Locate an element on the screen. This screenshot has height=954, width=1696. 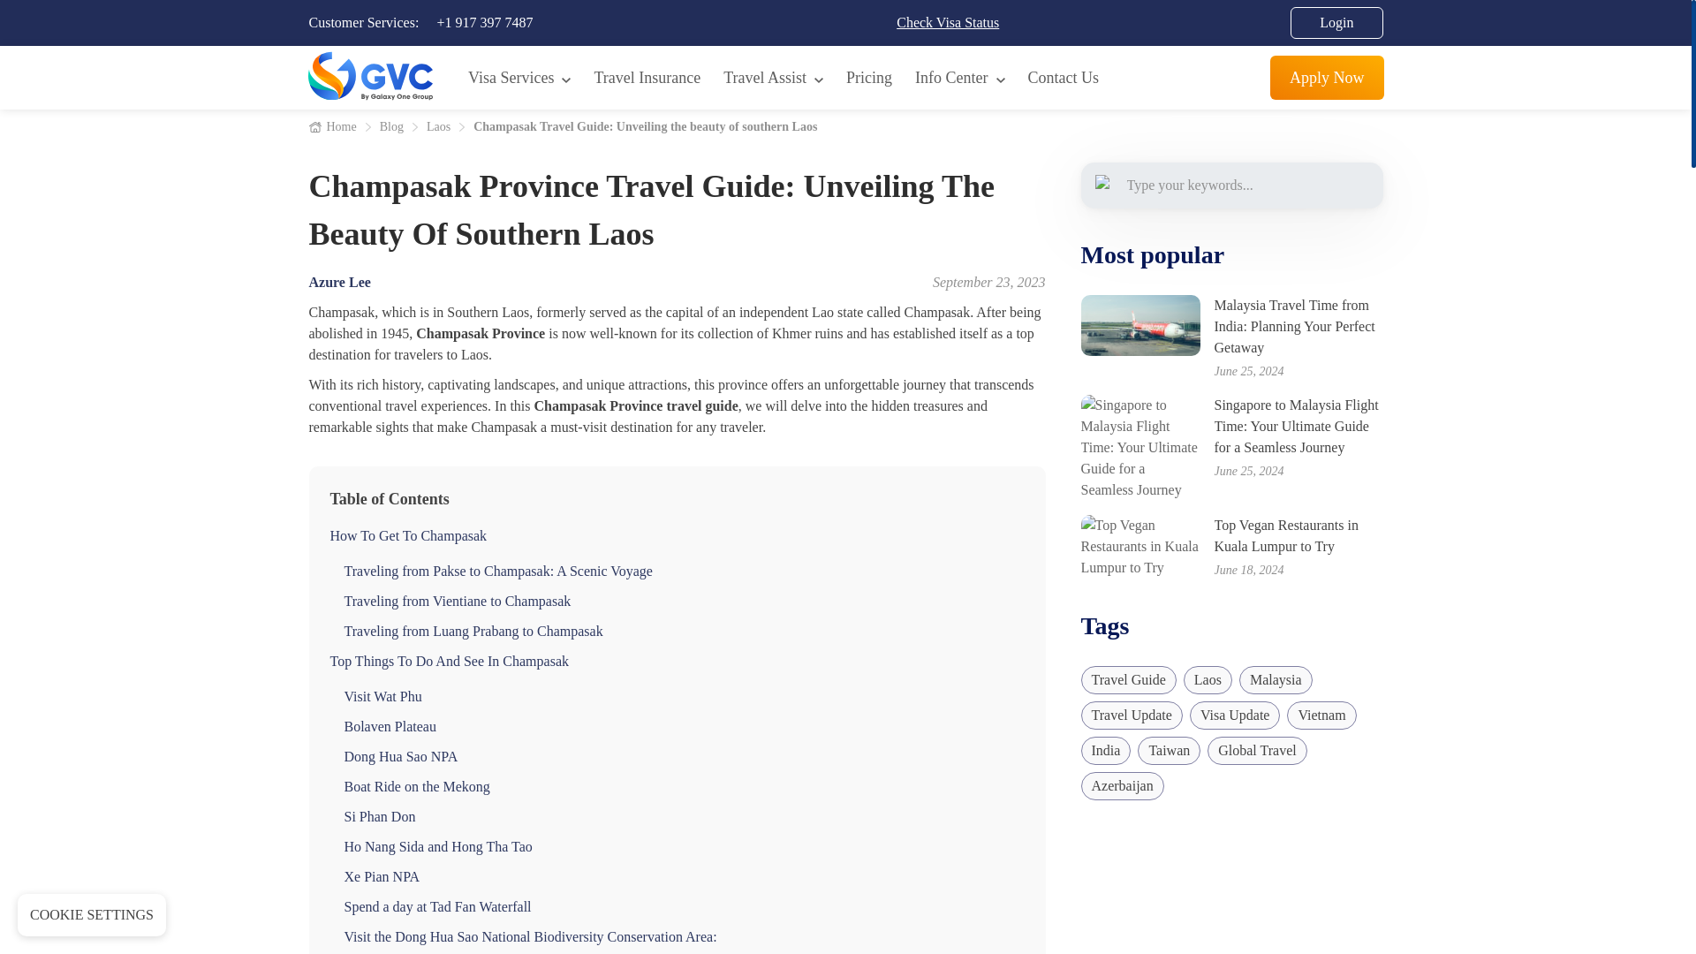
GVC is located at coordinates (369, 76).